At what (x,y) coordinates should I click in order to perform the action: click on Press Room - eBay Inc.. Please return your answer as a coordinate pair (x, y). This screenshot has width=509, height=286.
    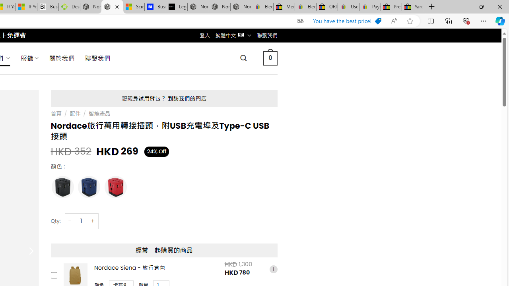
    Looking at the image, I should click on (391, 7).